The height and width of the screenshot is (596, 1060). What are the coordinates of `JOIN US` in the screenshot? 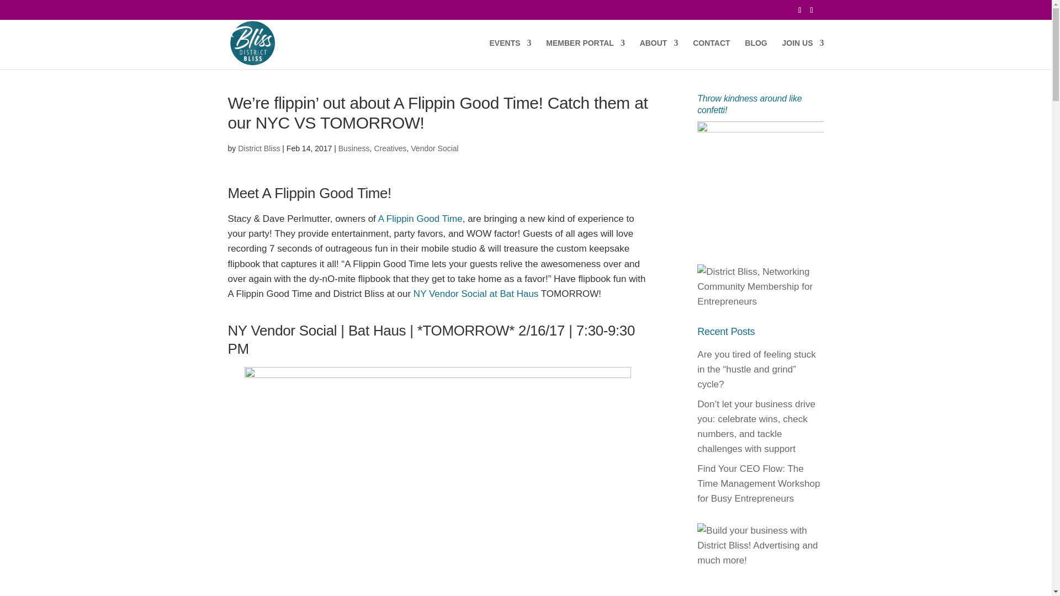 It's located at (803, 54).